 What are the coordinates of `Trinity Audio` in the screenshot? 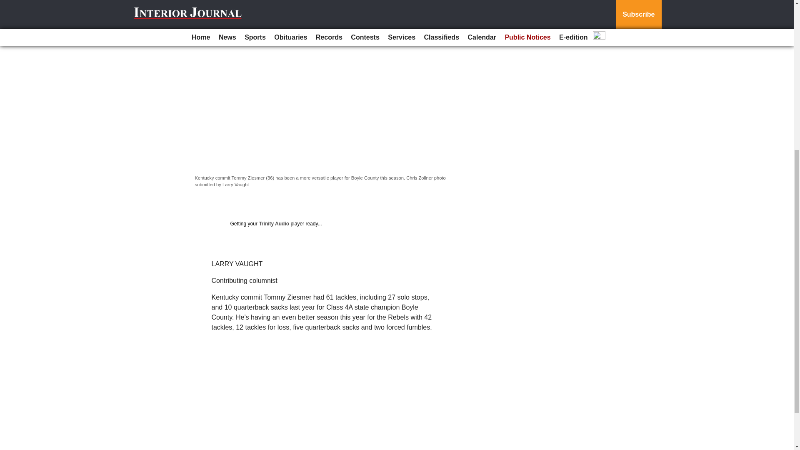 It's located at (273, 224).